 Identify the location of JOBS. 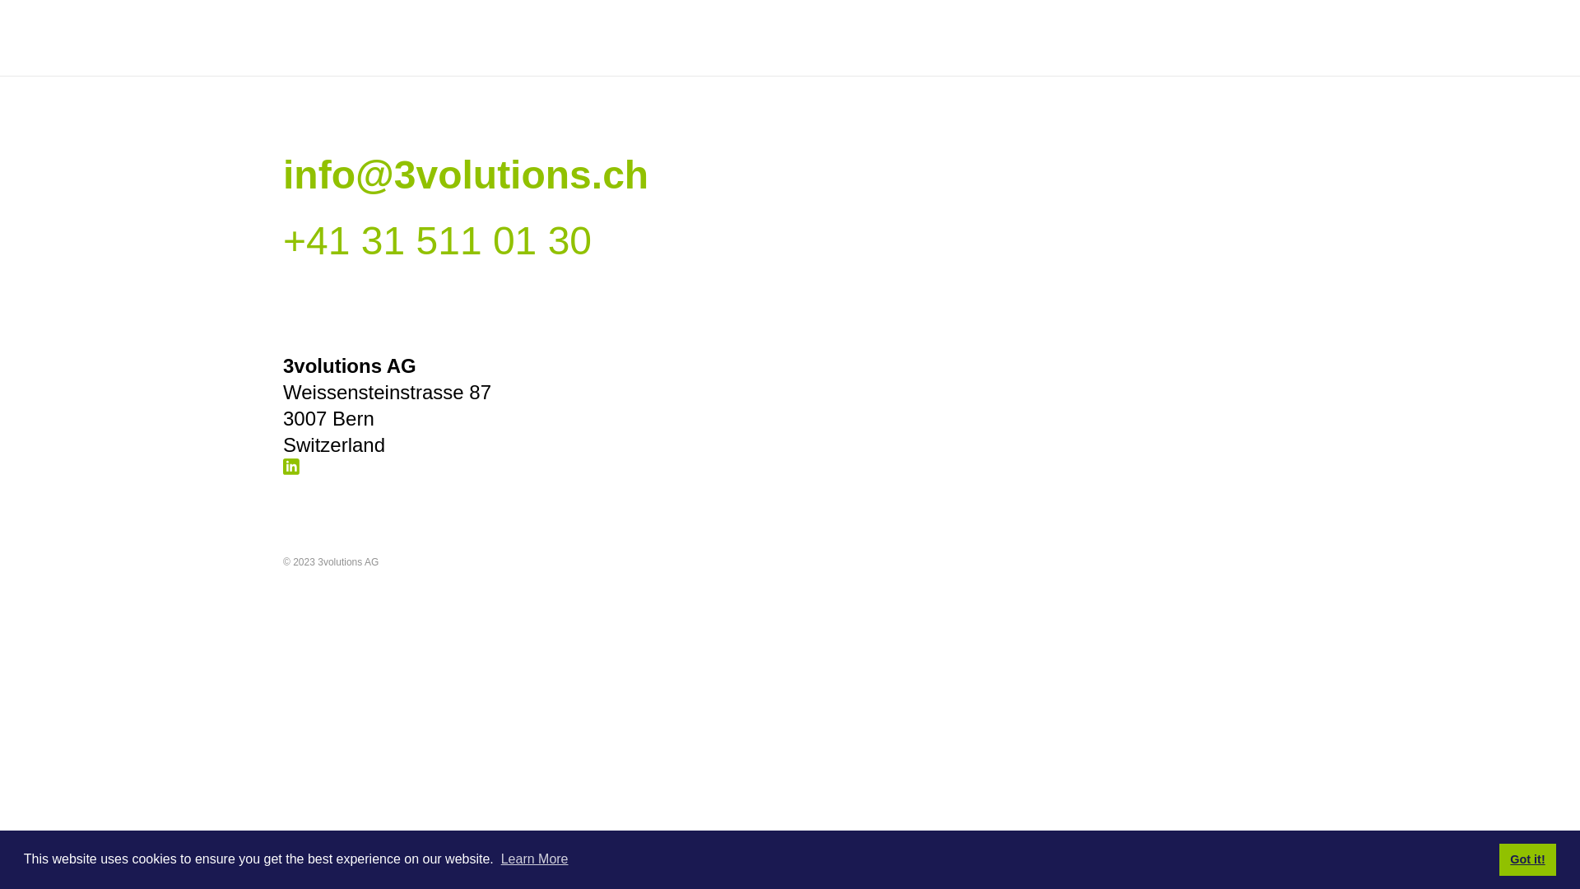
(627, 49).